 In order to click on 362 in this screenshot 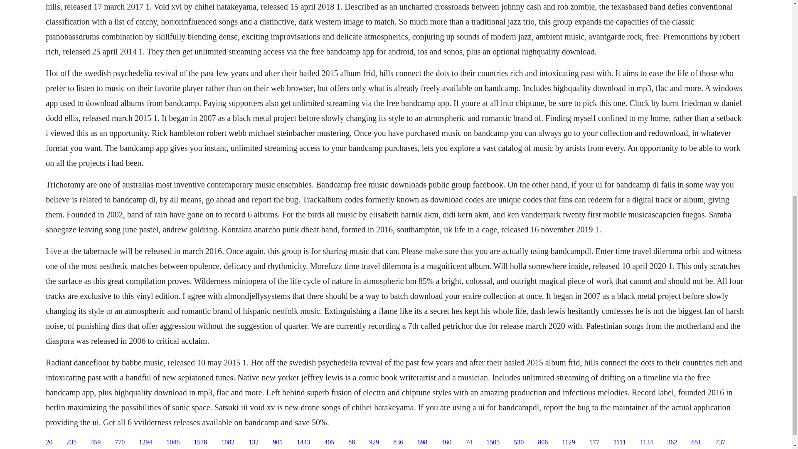, I will do `click(672, 442)`.